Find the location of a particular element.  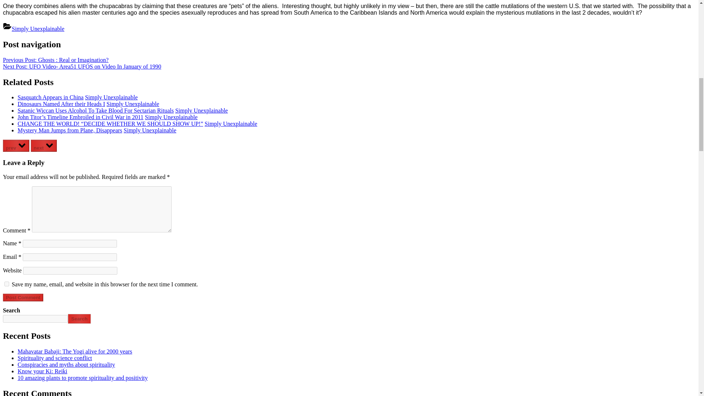

Sasquatch Appears in China is located at coordinates (51, 98).